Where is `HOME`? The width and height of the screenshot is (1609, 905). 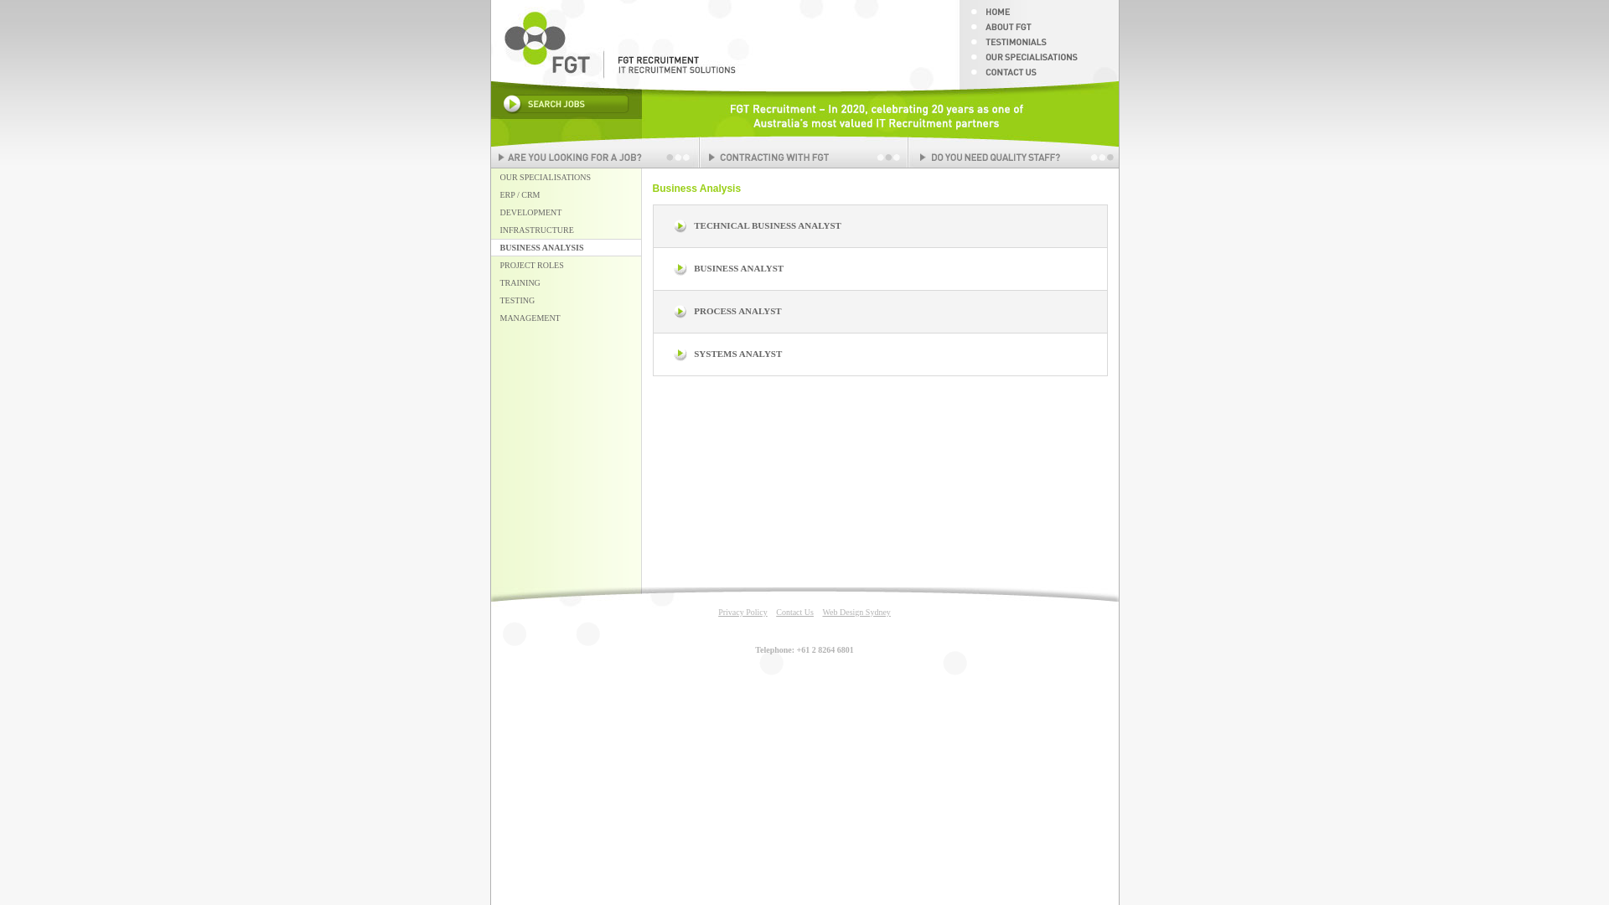
HOME is located at coordinates (1038, 16).